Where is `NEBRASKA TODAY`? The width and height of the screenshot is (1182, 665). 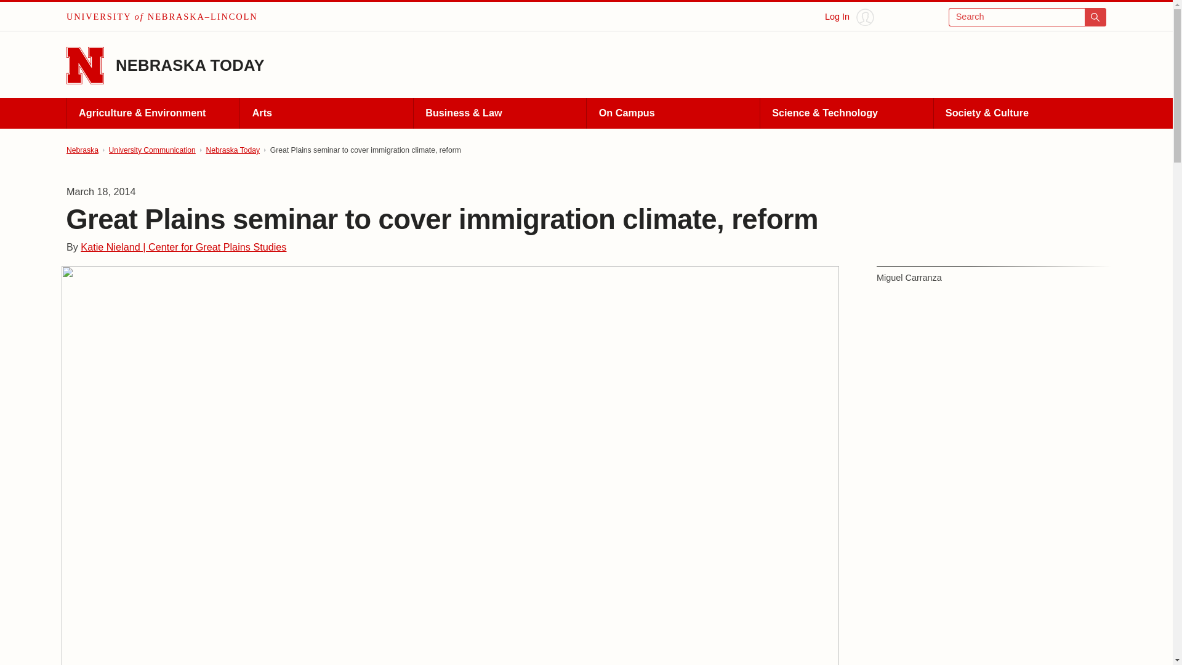
NEBRASKA TODAY is located at coordinates (190, 65).